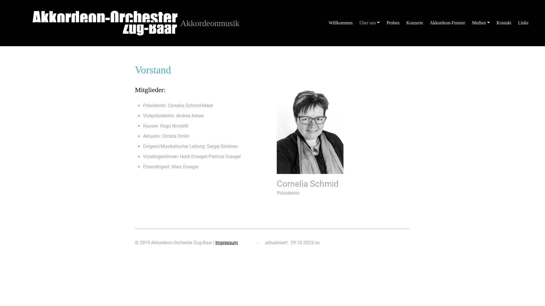  I want to click on Links, so click(523, 23).